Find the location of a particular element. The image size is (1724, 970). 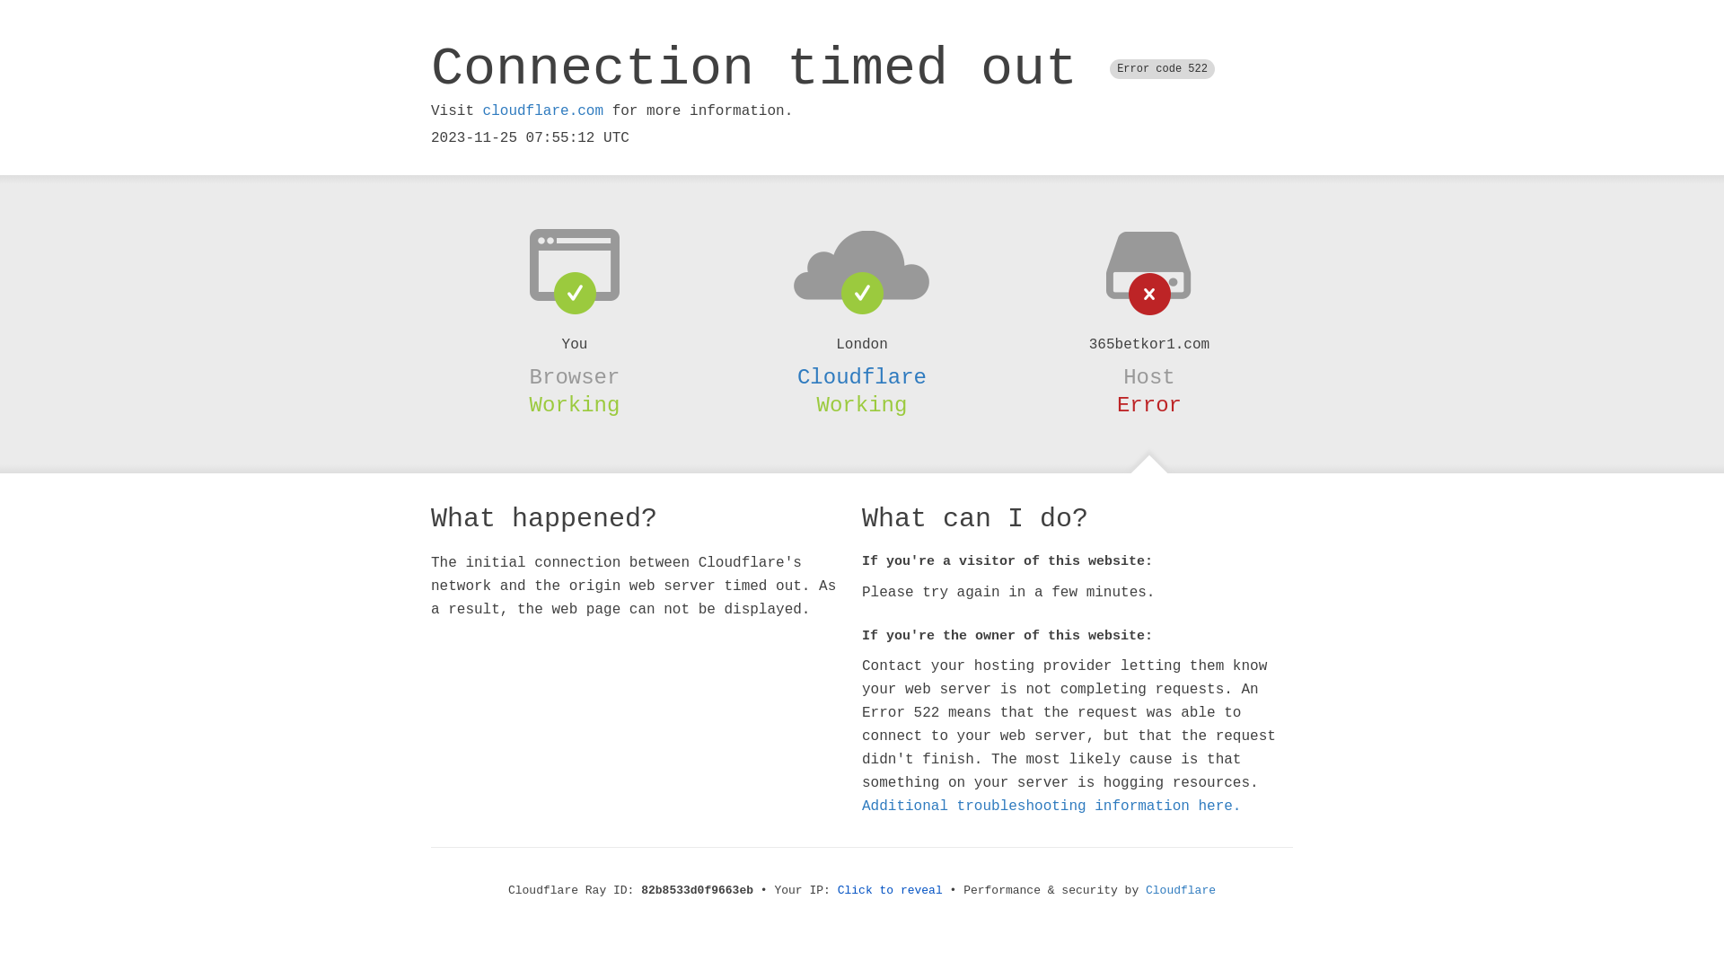

Additional troubleshooting information here. is located at coordinates (1051, 807).